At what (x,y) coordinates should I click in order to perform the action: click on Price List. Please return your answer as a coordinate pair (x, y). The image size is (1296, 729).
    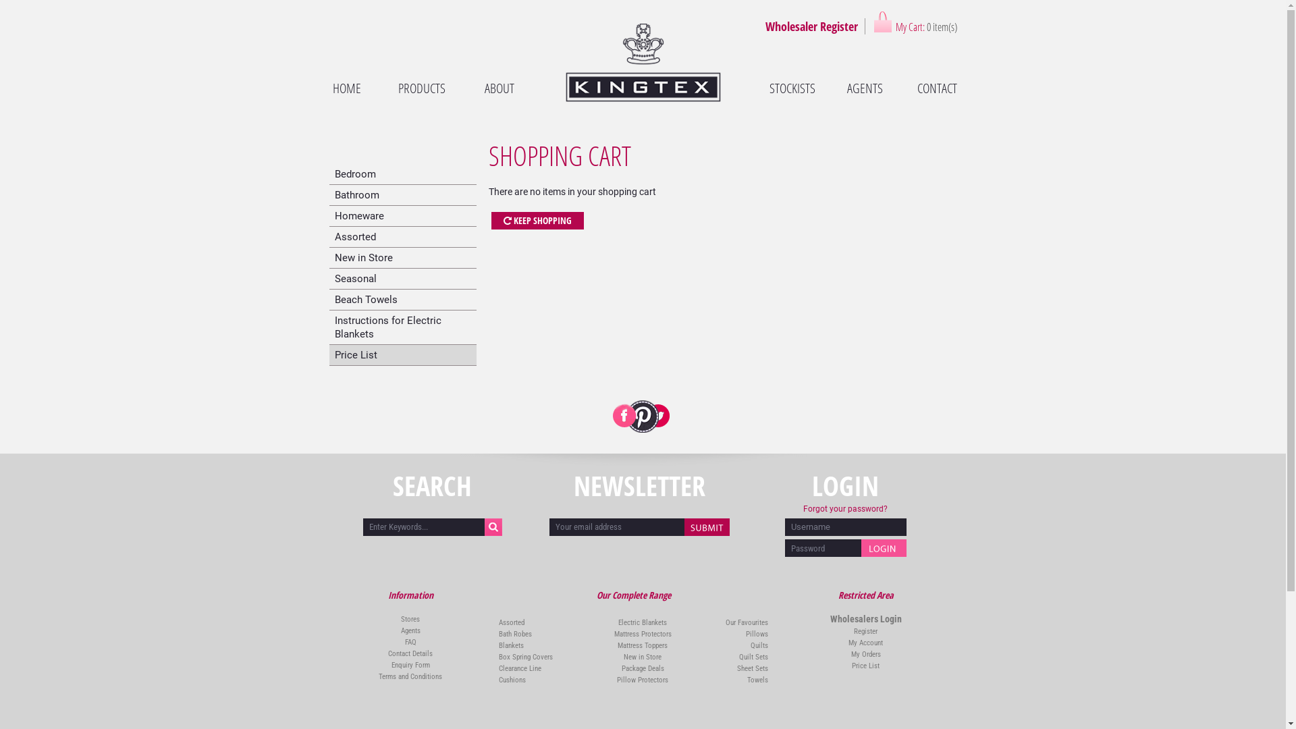
    Looking at the image, I should click on (865, 666).